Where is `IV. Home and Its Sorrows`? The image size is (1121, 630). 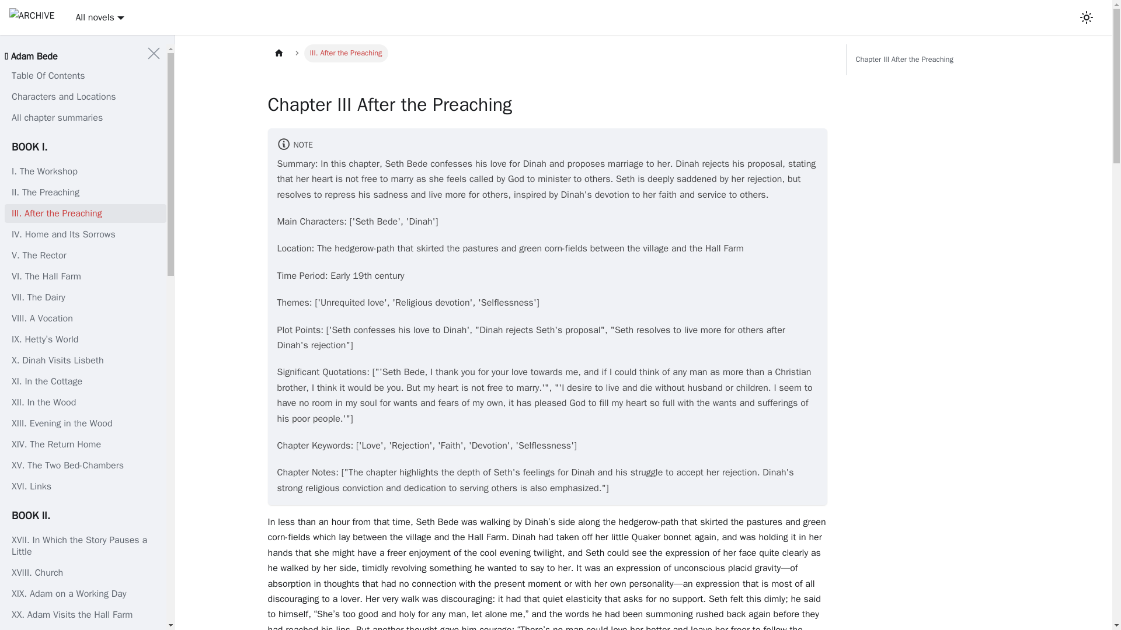
IV. Home and Its Sorrows is located at coordinates (85, 234).